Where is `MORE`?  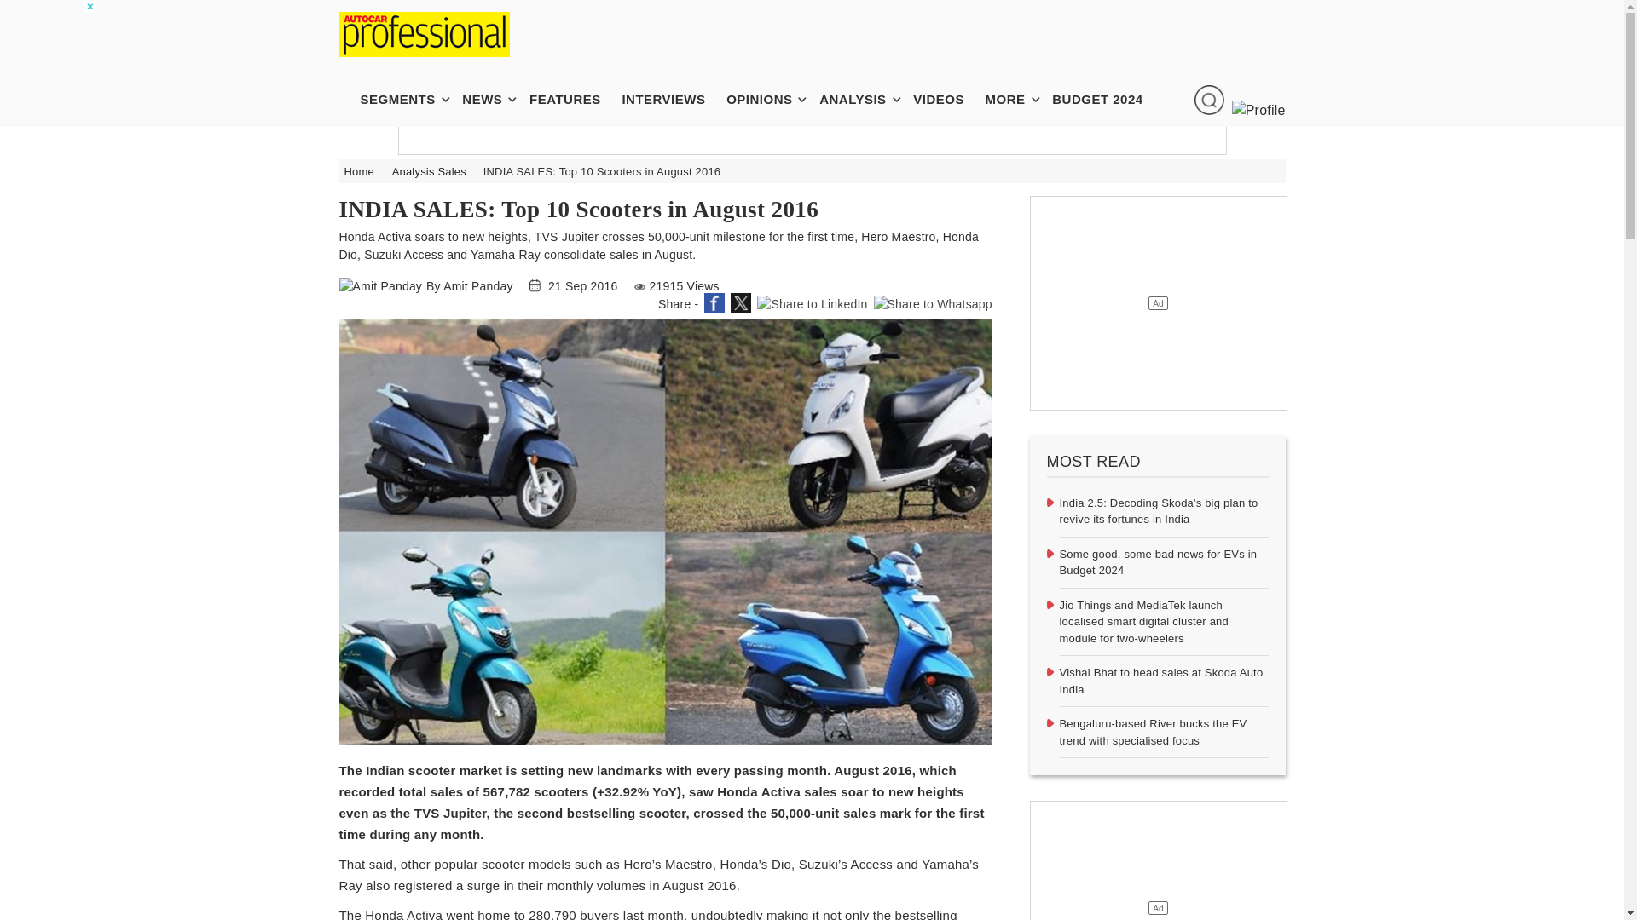 MORE is located at coordinates (1014, 99).